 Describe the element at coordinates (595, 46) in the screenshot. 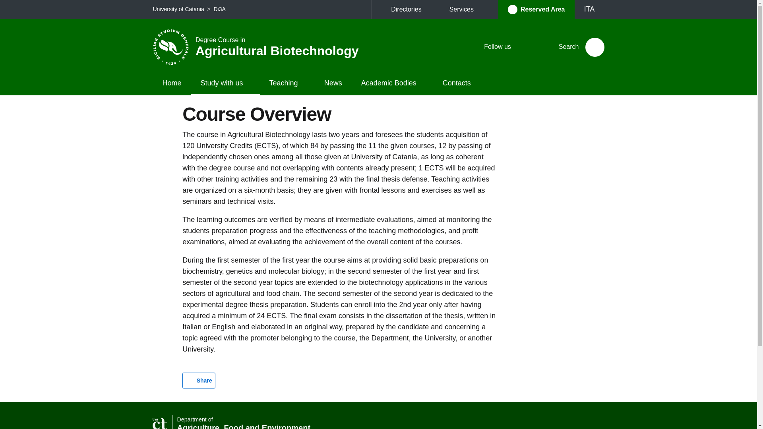

I see `Search` at that location.